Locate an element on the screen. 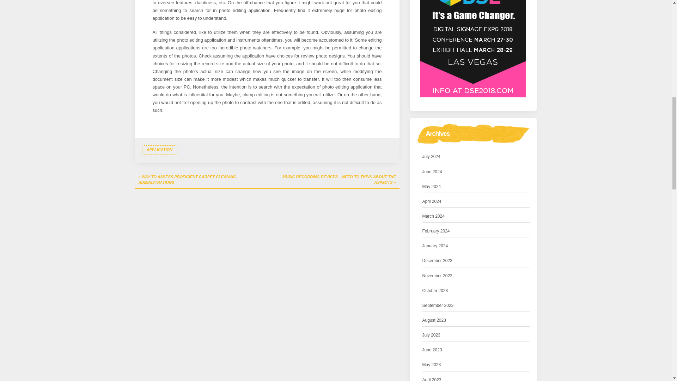 The width and height of the screenshot is (677, 381). June 2024 is located at coordinates (432, 172).